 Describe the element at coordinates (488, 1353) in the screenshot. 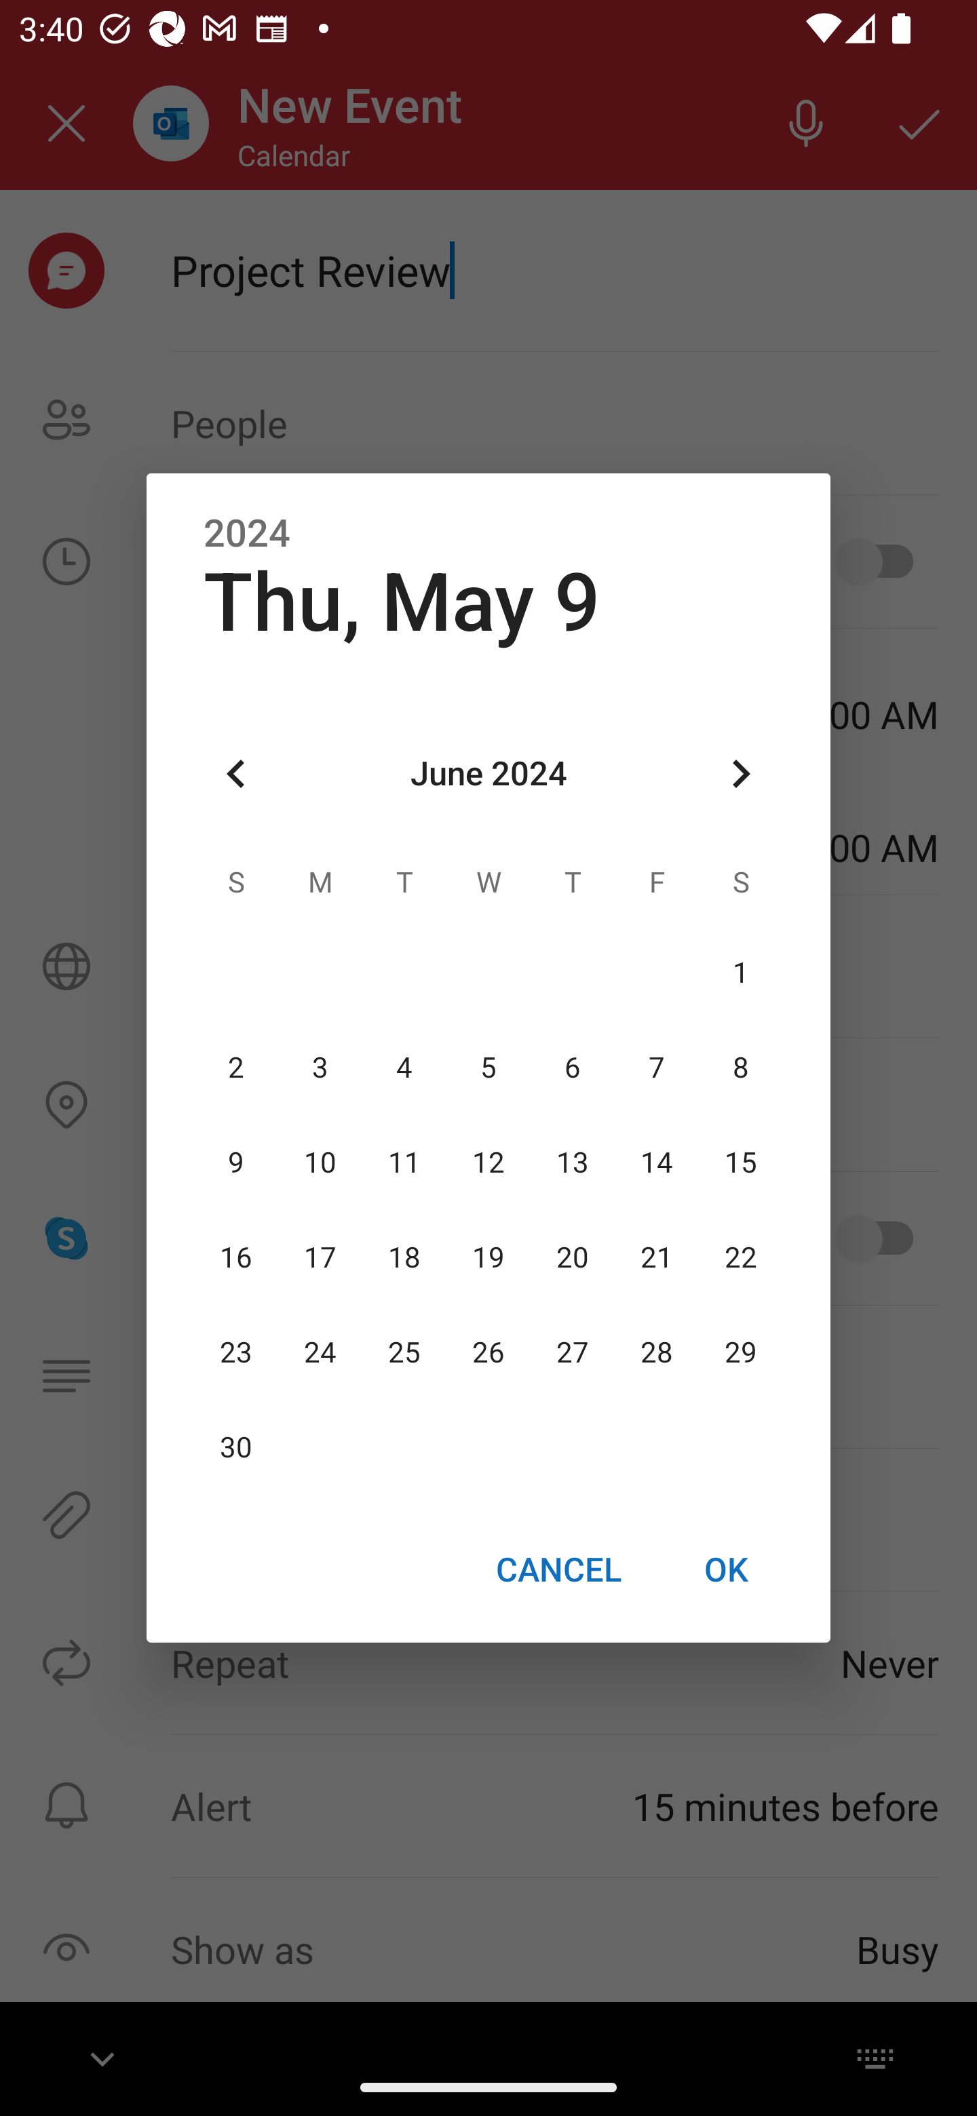

I see `26 26 June 2024` at that location.